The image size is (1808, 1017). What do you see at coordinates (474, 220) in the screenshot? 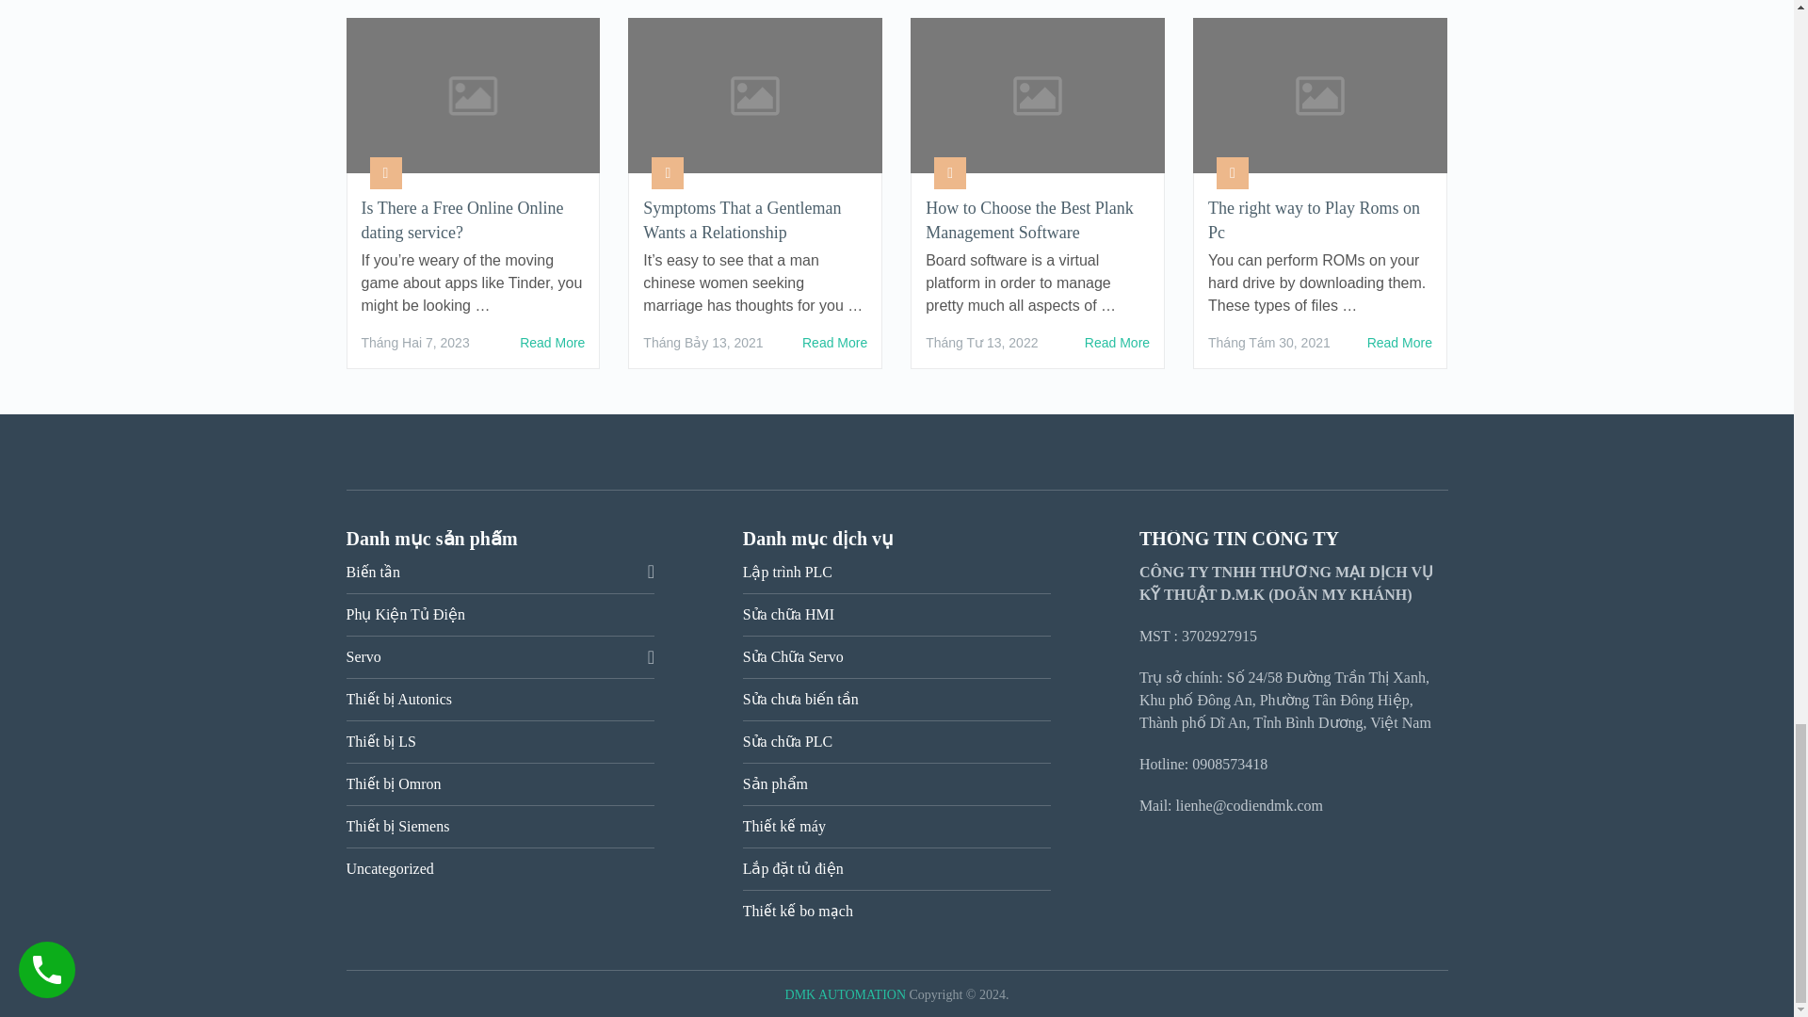
I see `Is There a Free Online Online dating service?` at bounding box center [474, 220].